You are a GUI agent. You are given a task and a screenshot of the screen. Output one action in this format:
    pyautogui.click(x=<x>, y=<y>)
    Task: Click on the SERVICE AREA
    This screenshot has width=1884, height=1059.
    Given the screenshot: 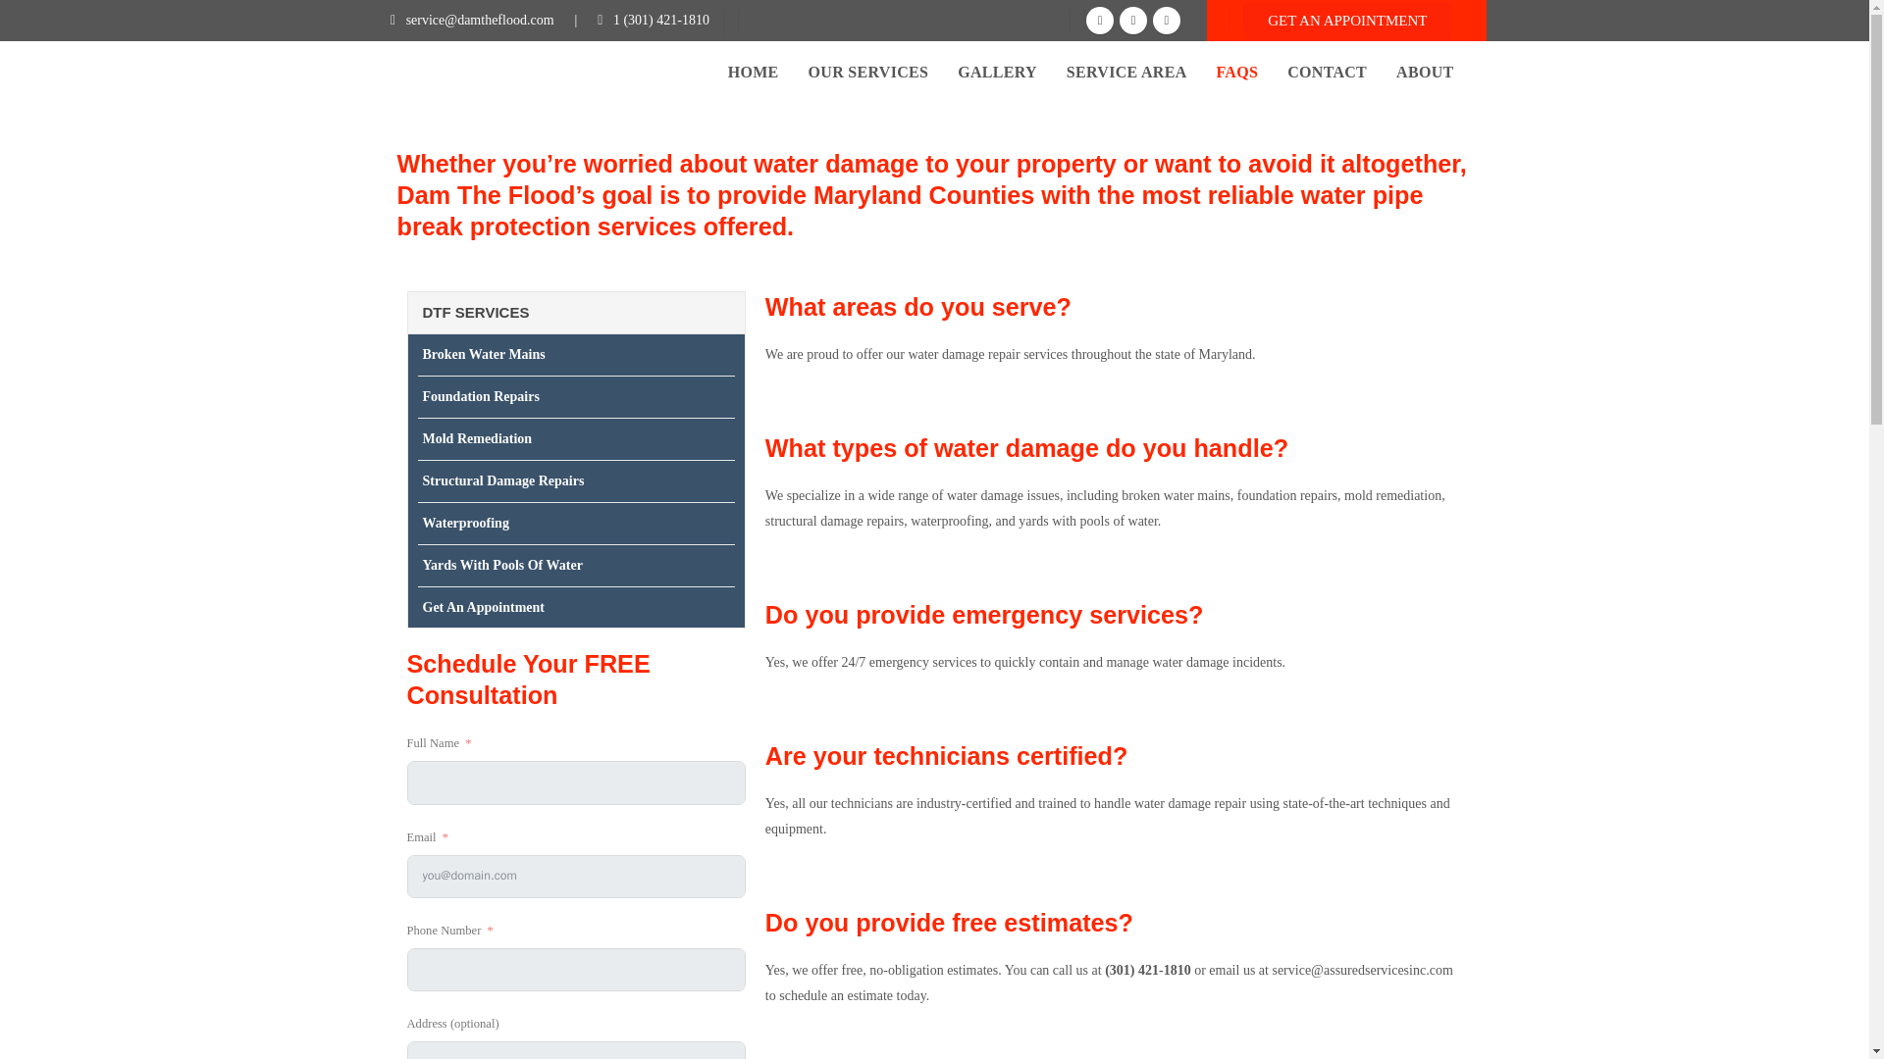 What is the action you would take?
    pyautogui.click(x=1126, y=73)
    